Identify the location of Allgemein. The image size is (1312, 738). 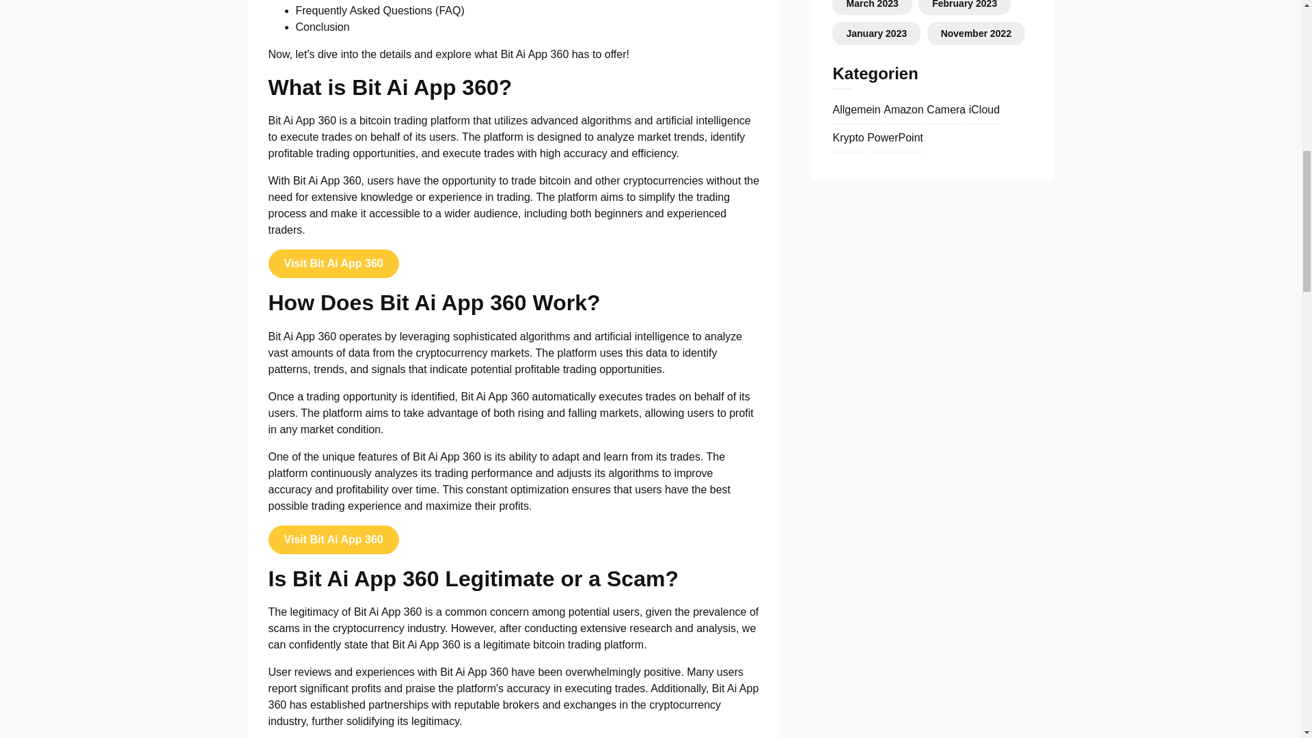
(856, 109).